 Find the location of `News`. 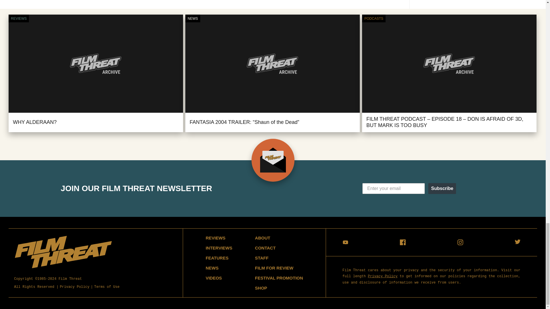

News is located at coordinates (192, 19).